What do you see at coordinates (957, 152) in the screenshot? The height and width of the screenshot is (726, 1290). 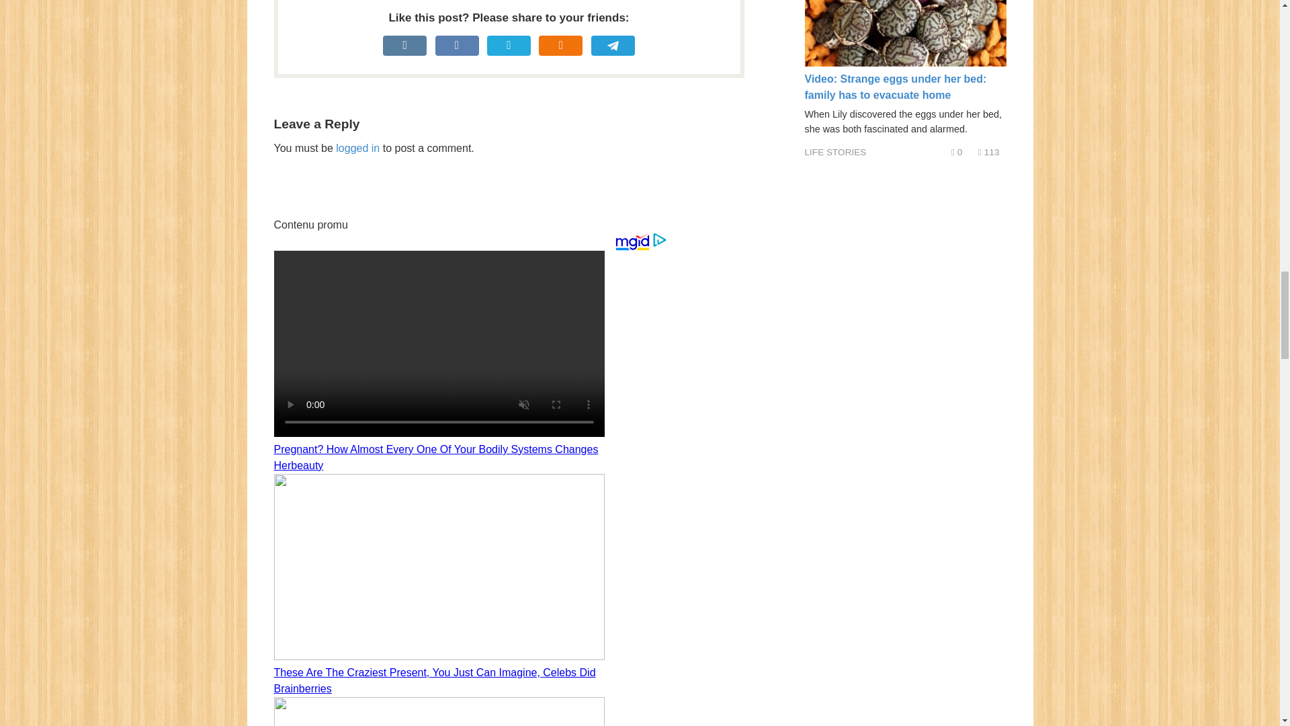 I see `Comments` at bounding box center [957, 152].